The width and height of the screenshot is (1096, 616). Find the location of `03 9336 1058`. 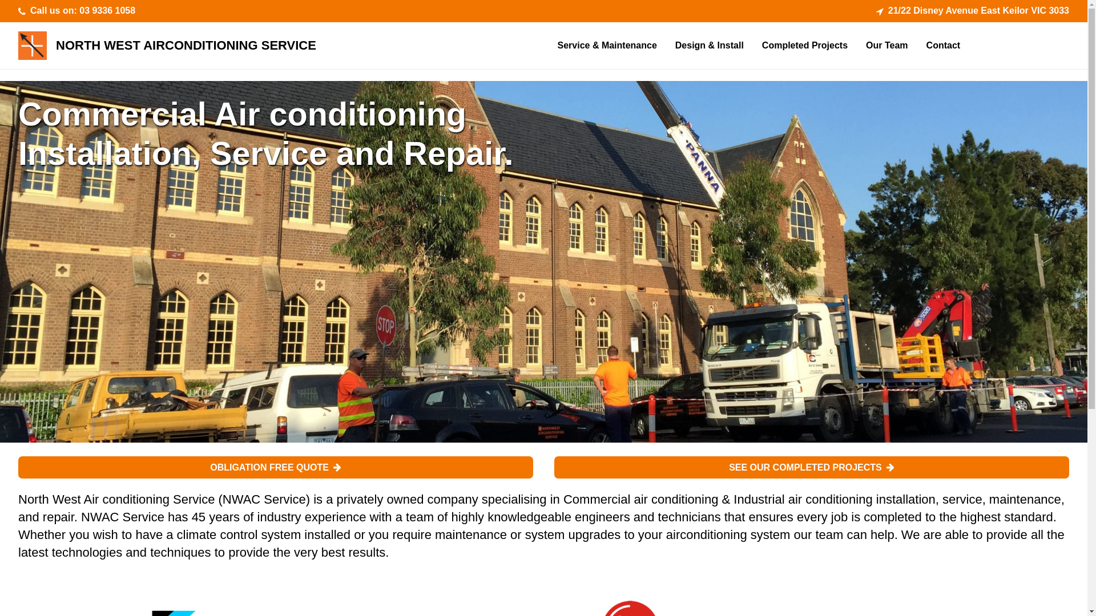

03 9336 1058 is located at coordinates (107, 10).